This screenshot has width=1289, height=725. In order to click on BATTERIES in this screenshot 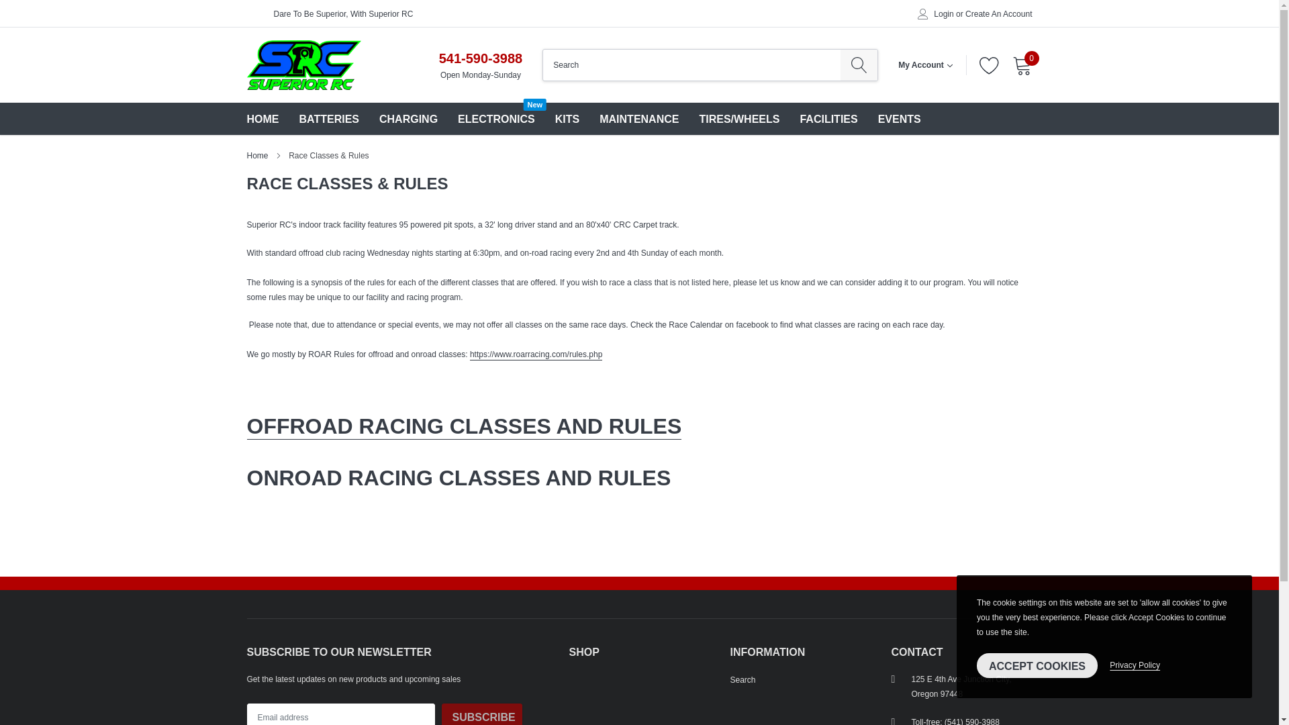, I will do `click(329, 118)`.